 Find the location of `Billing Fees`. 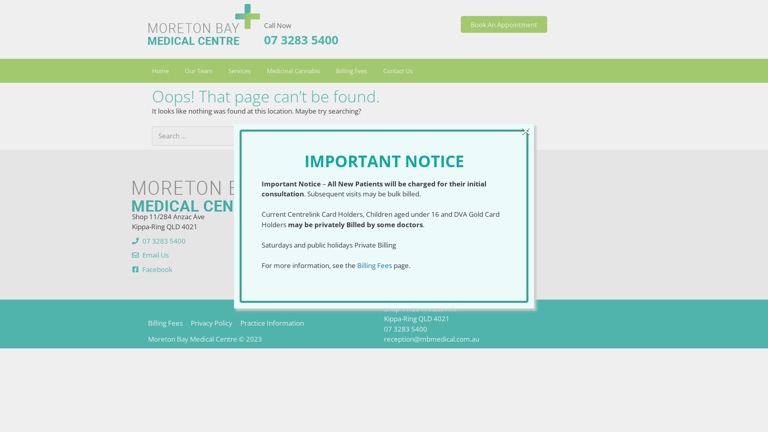

Billing Fees is located at coordinates (374, 266).